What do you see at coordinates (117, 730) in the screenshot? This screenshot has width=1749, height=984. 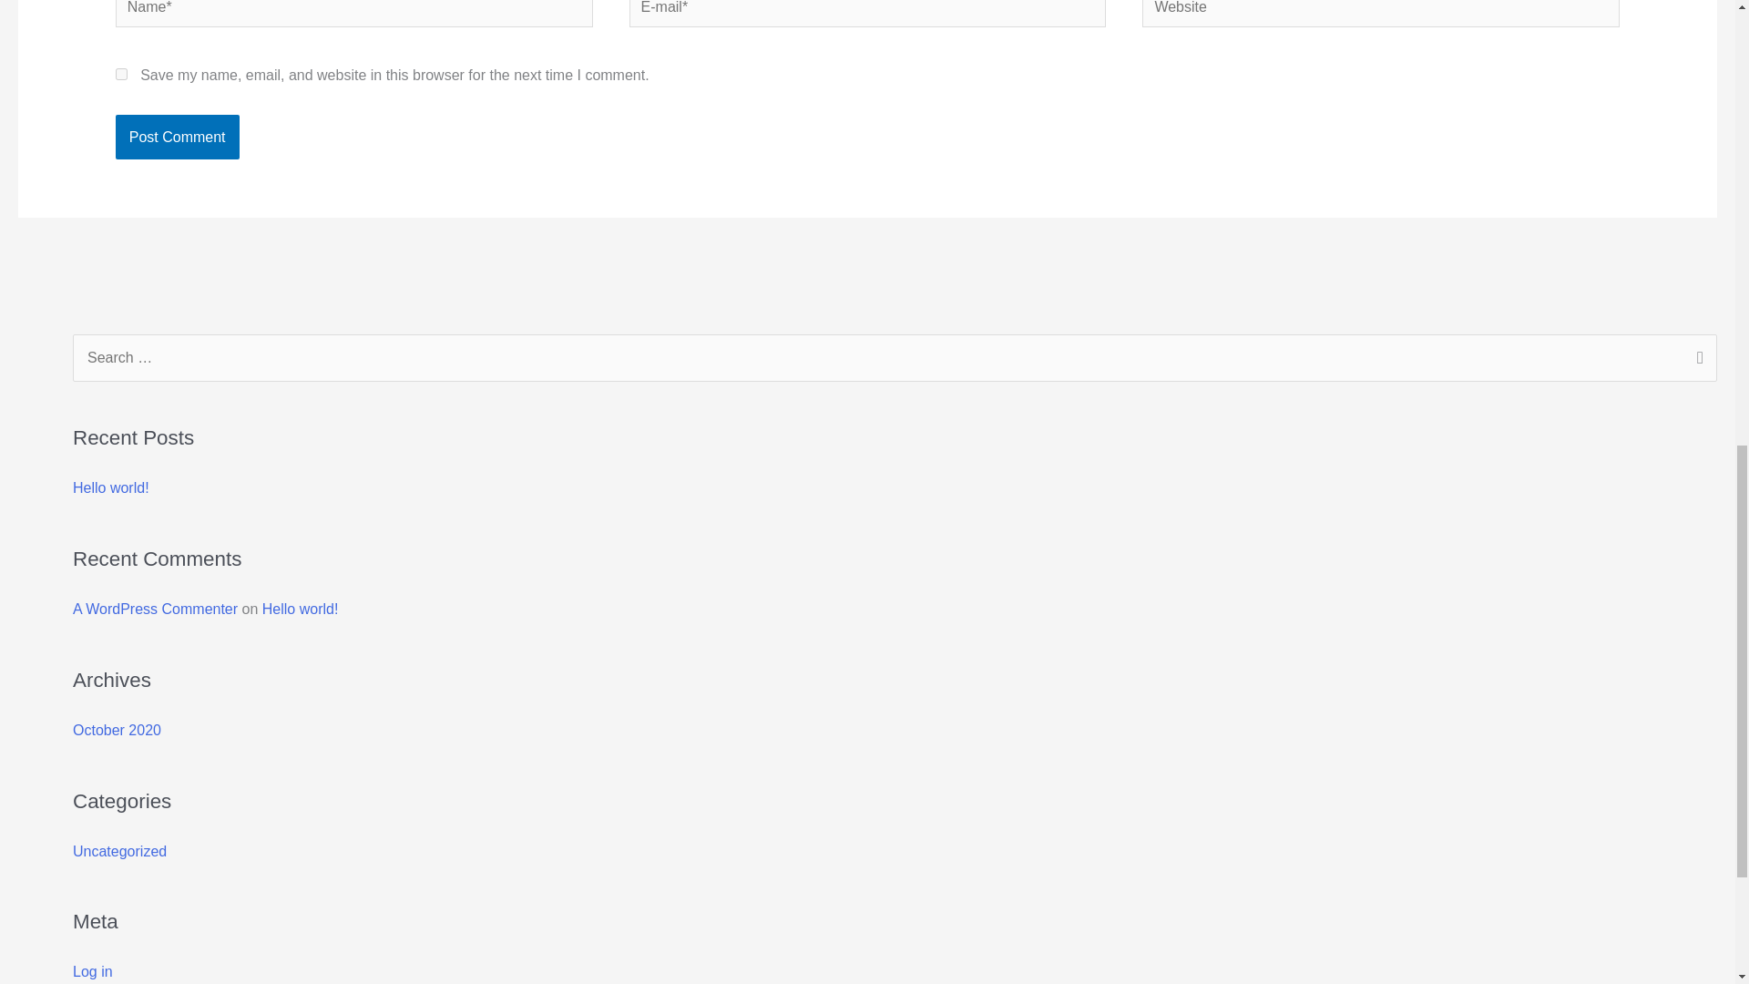 I see `October 2020` at bounding box center [117, 730].